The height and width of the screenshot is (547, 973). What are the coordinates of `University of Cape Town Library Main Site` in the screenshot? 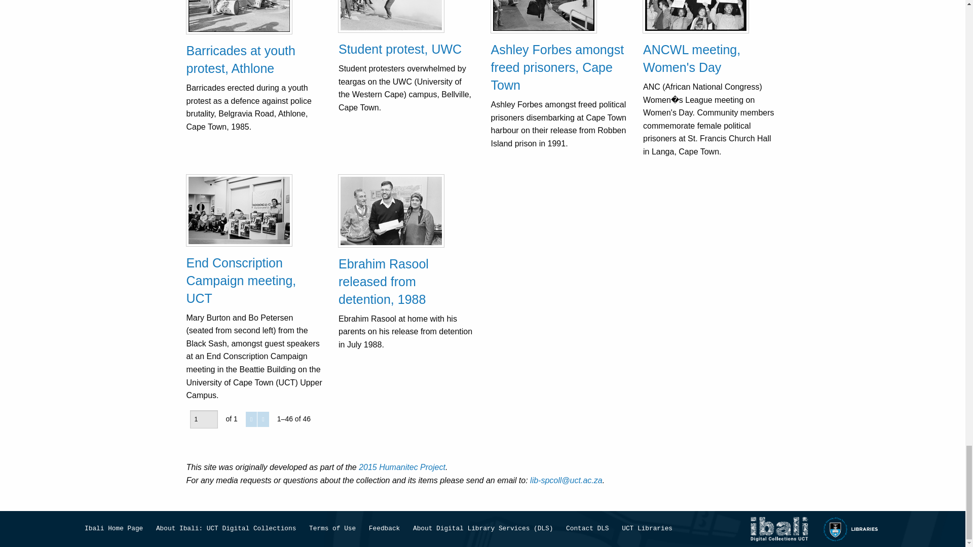 It's located at (851, 529).